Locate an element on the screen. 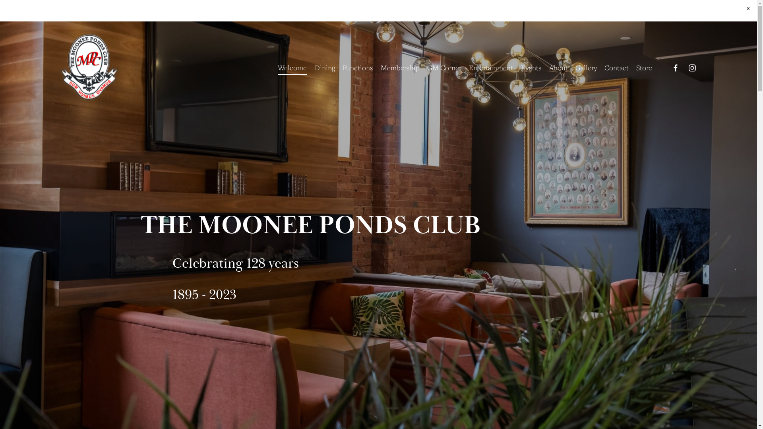 The image size is (763, 429). Entertainment is located at coordinates (491, 68).